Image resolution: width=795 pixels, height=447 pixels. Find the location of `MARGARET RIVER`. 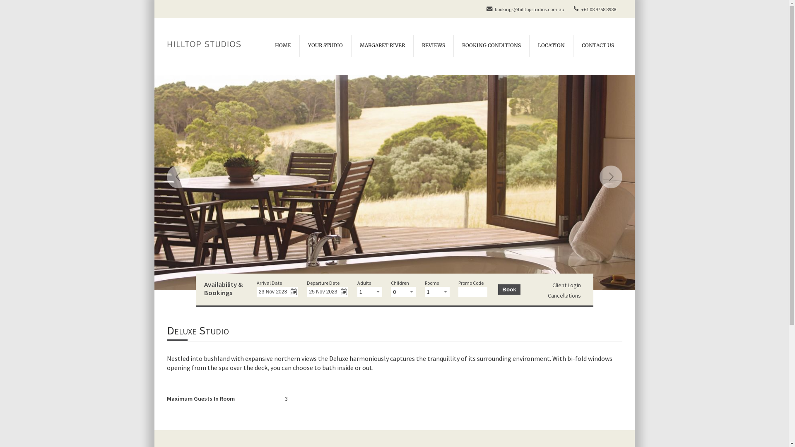

MARGARET RIVER is located at coordinates (382, 46).